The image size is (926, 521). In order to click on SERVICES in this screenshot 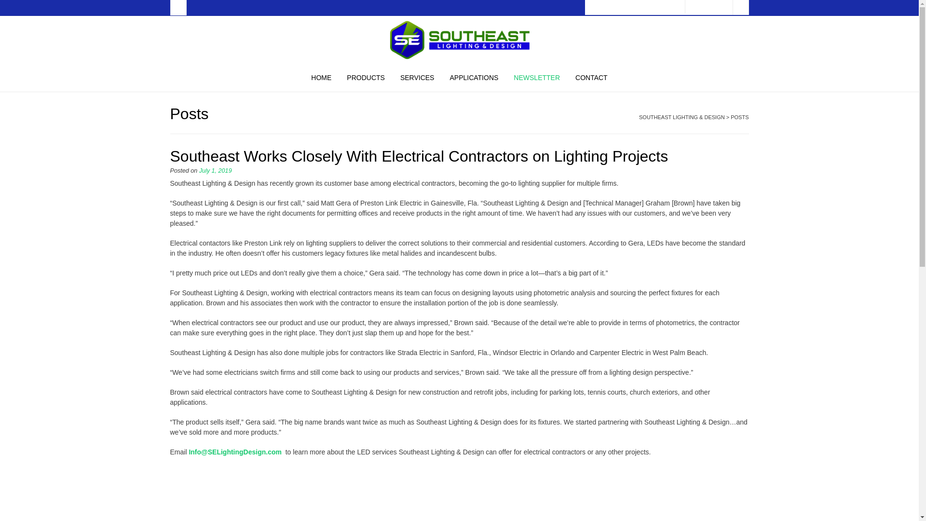, I will do `click(418, 79)`.